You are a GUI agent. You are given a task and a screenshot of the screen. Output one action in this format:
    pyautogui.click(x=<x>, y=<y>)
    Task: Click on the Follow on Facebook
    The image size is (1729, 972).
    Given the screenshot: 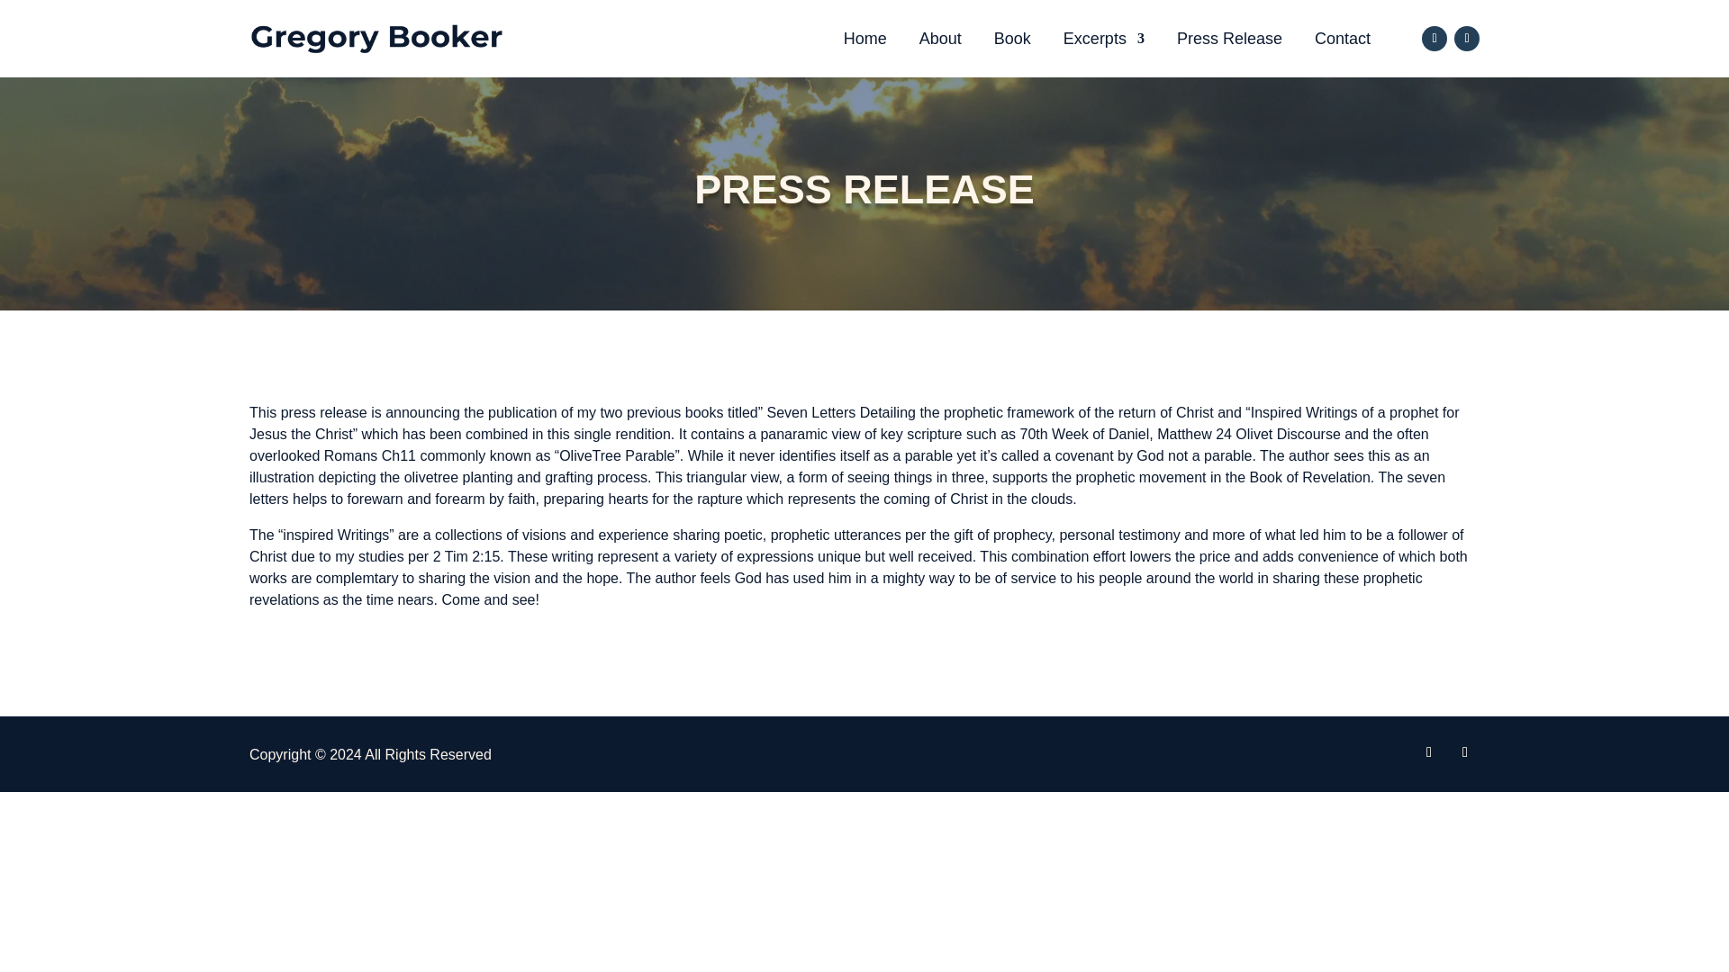 What is the action you would take?
    pyautogui.click(x=1428, y=752)
    